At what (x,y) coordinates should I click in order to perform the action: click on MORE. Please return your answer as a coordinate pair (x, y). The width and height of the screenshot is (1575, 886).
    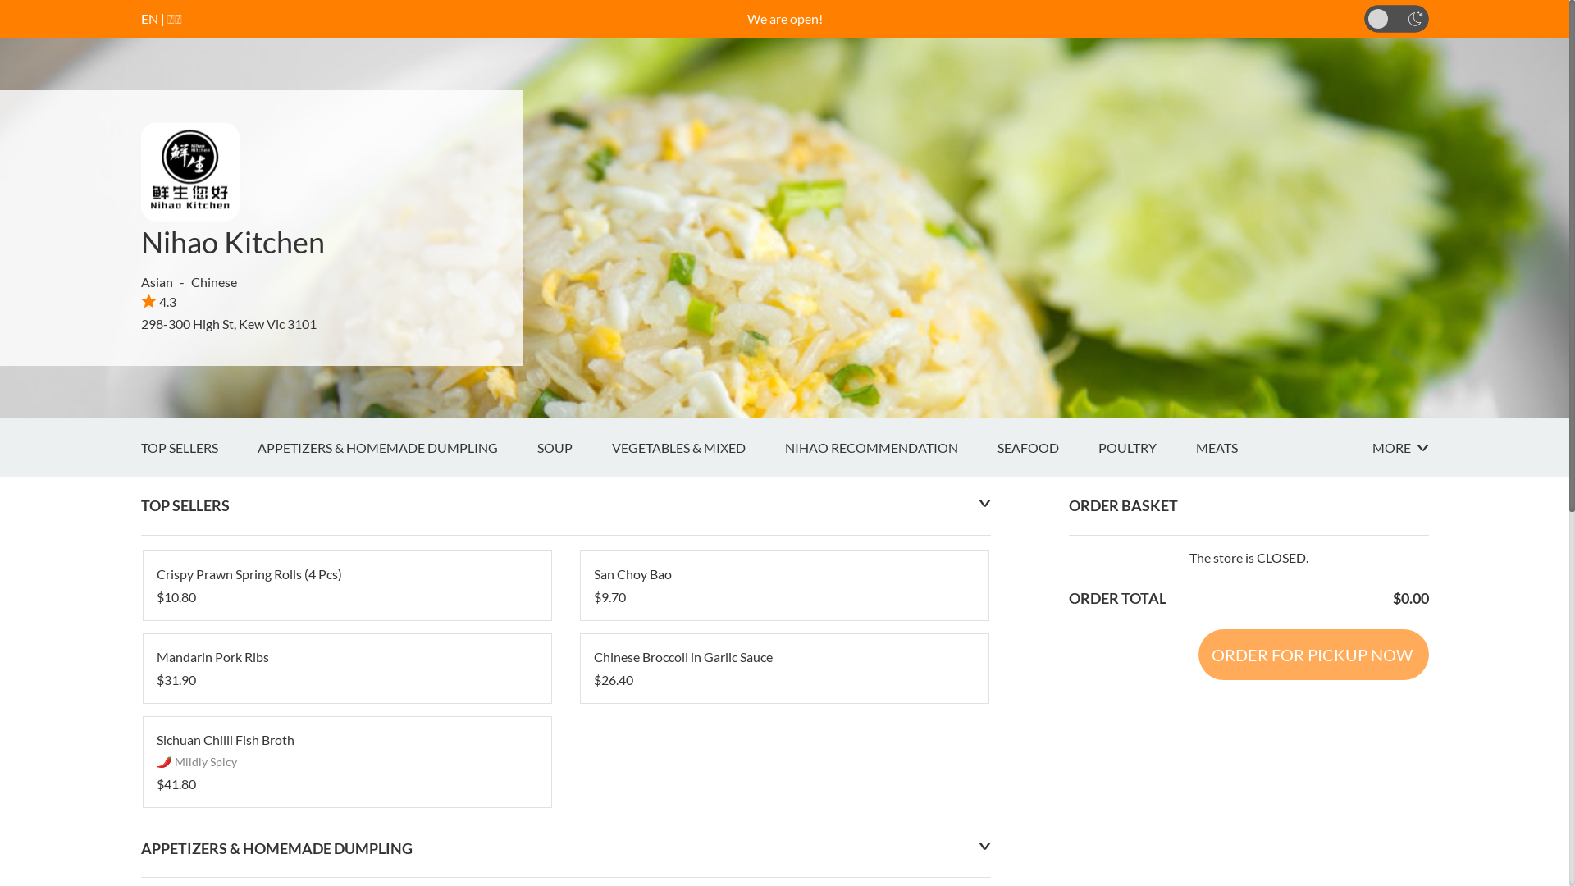
    Looking at the image, I should click on (1399, 448).